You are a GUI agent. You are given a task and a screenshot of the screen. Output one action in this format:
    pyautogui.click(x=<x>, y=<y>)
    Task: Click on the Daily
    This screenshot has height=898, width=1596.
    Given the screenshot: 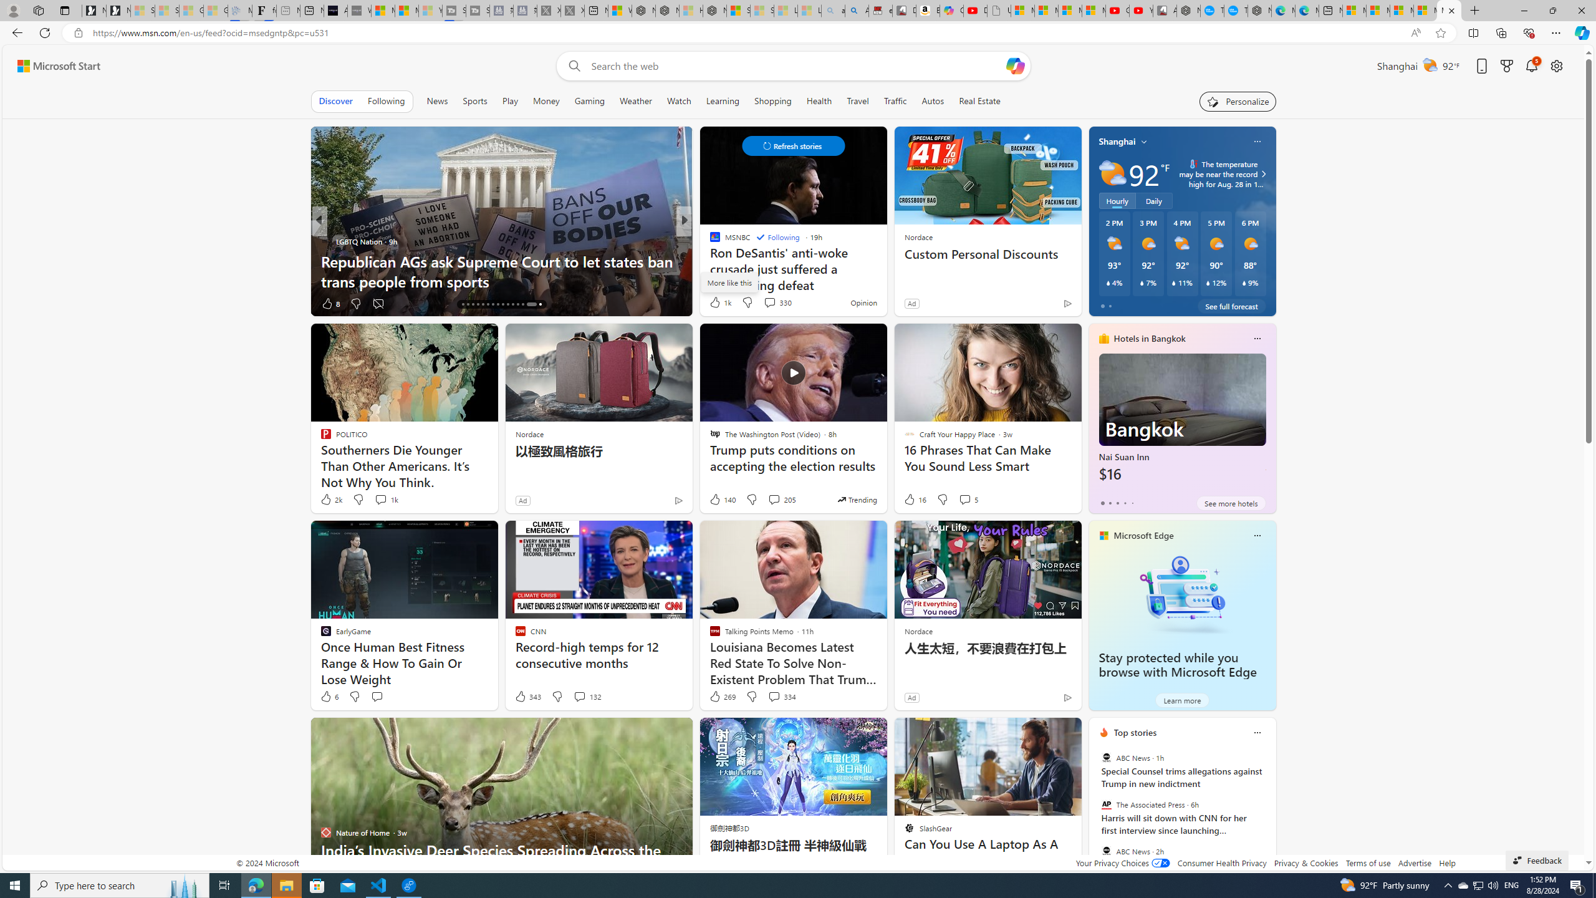 What is the action you would take?
    pyautogui.click(x=1153, y=201)
    